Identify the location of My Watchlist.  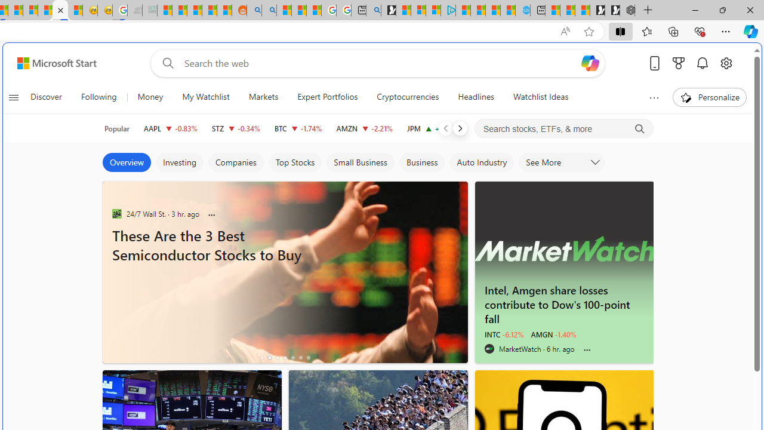
(205, 97).